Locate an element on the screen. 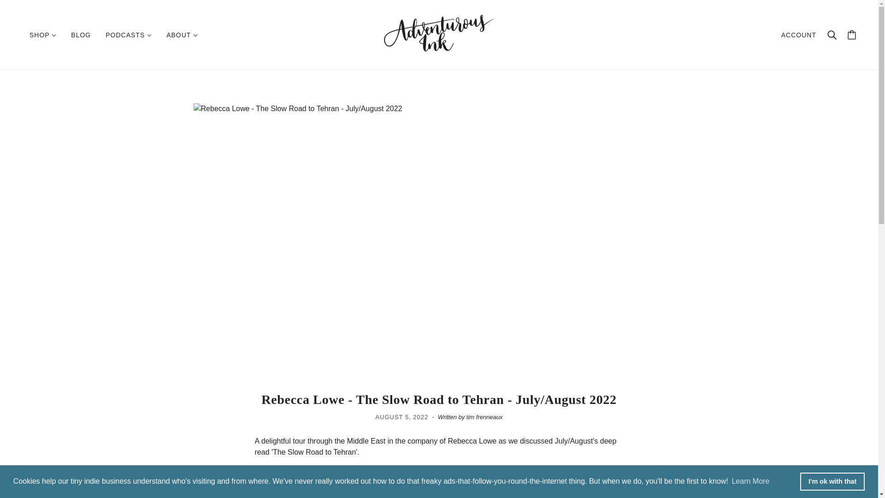 This screenshot has width=885, height=498. BLOG is located at coordinates (81, 34).